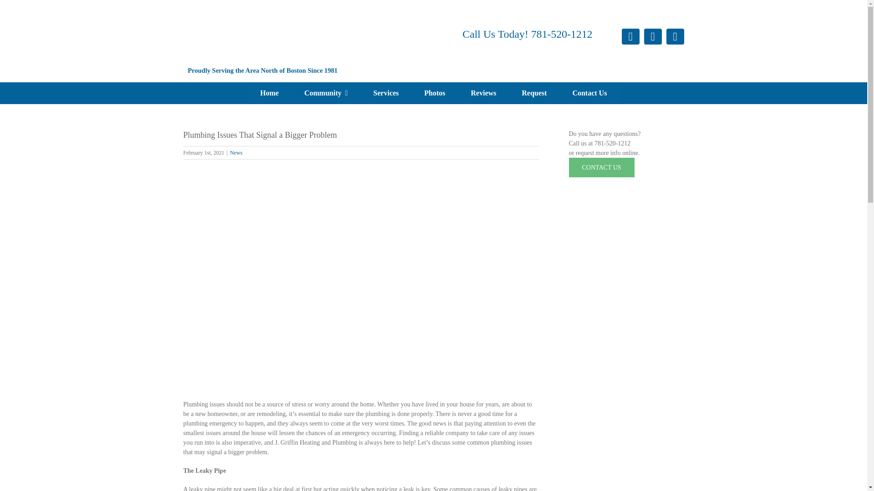  What do you see at coordinates (534, 93) in the screenshot?
I see `Request` at bounding box center [534, 93].